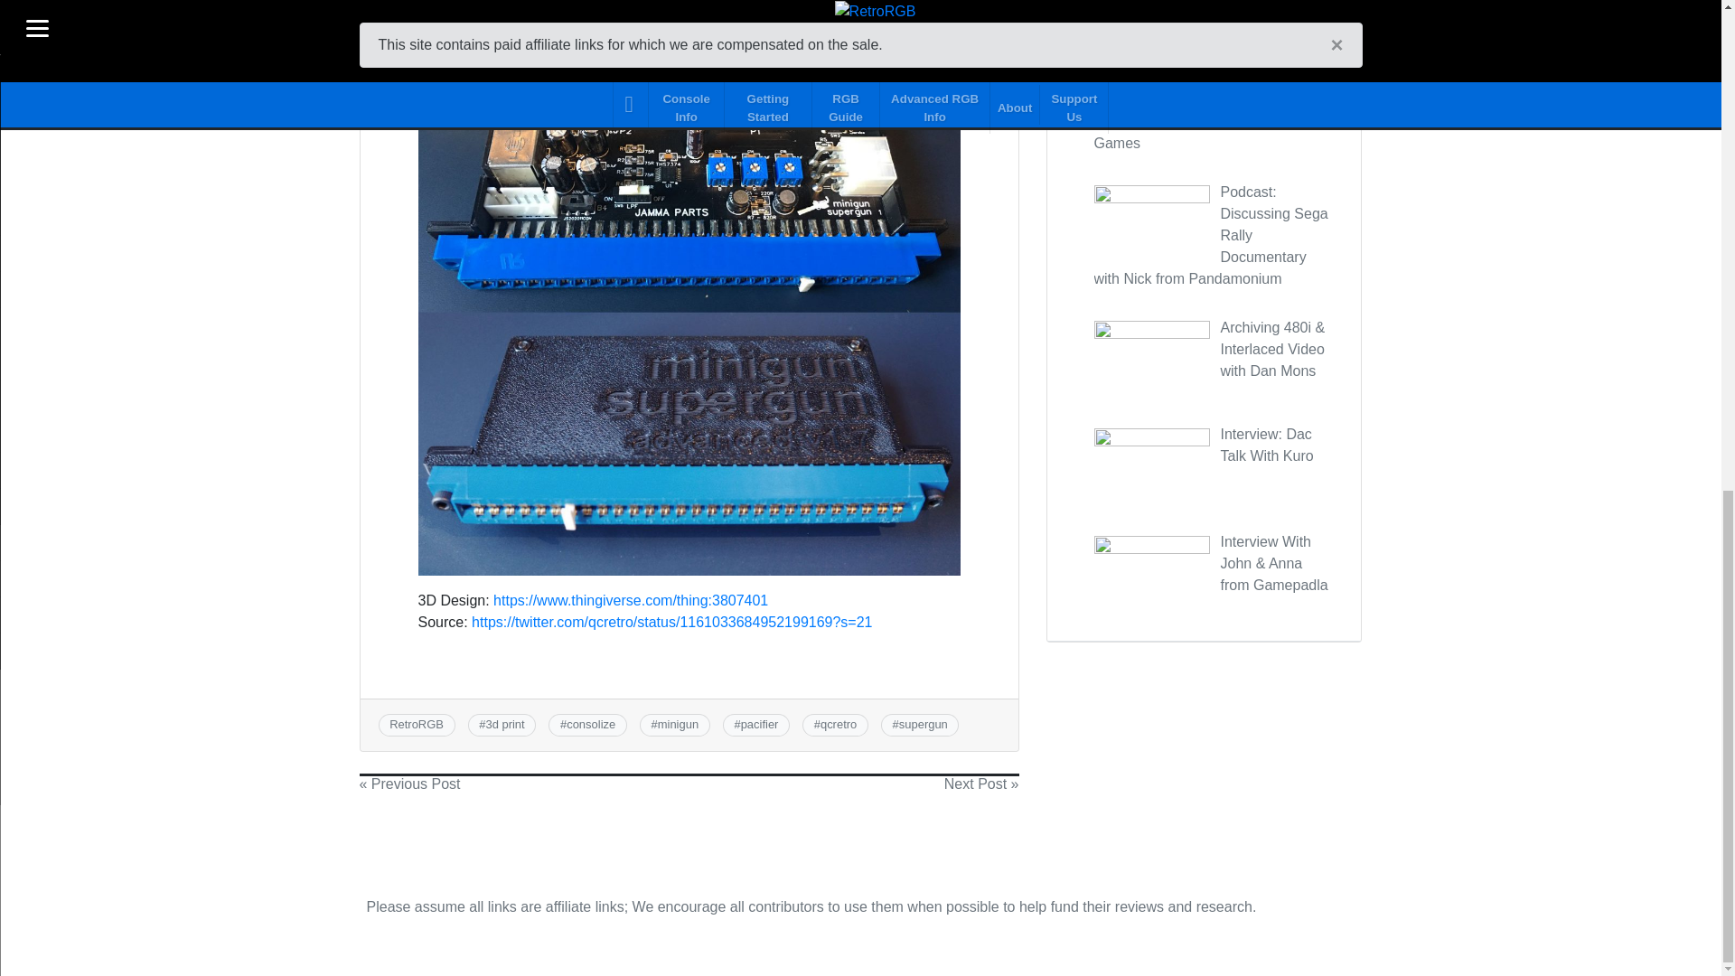 This screenshot has height=976, width=1735. Describe the element at coordinates (504, 723) in the screenshot. I see `3d print` at that location.